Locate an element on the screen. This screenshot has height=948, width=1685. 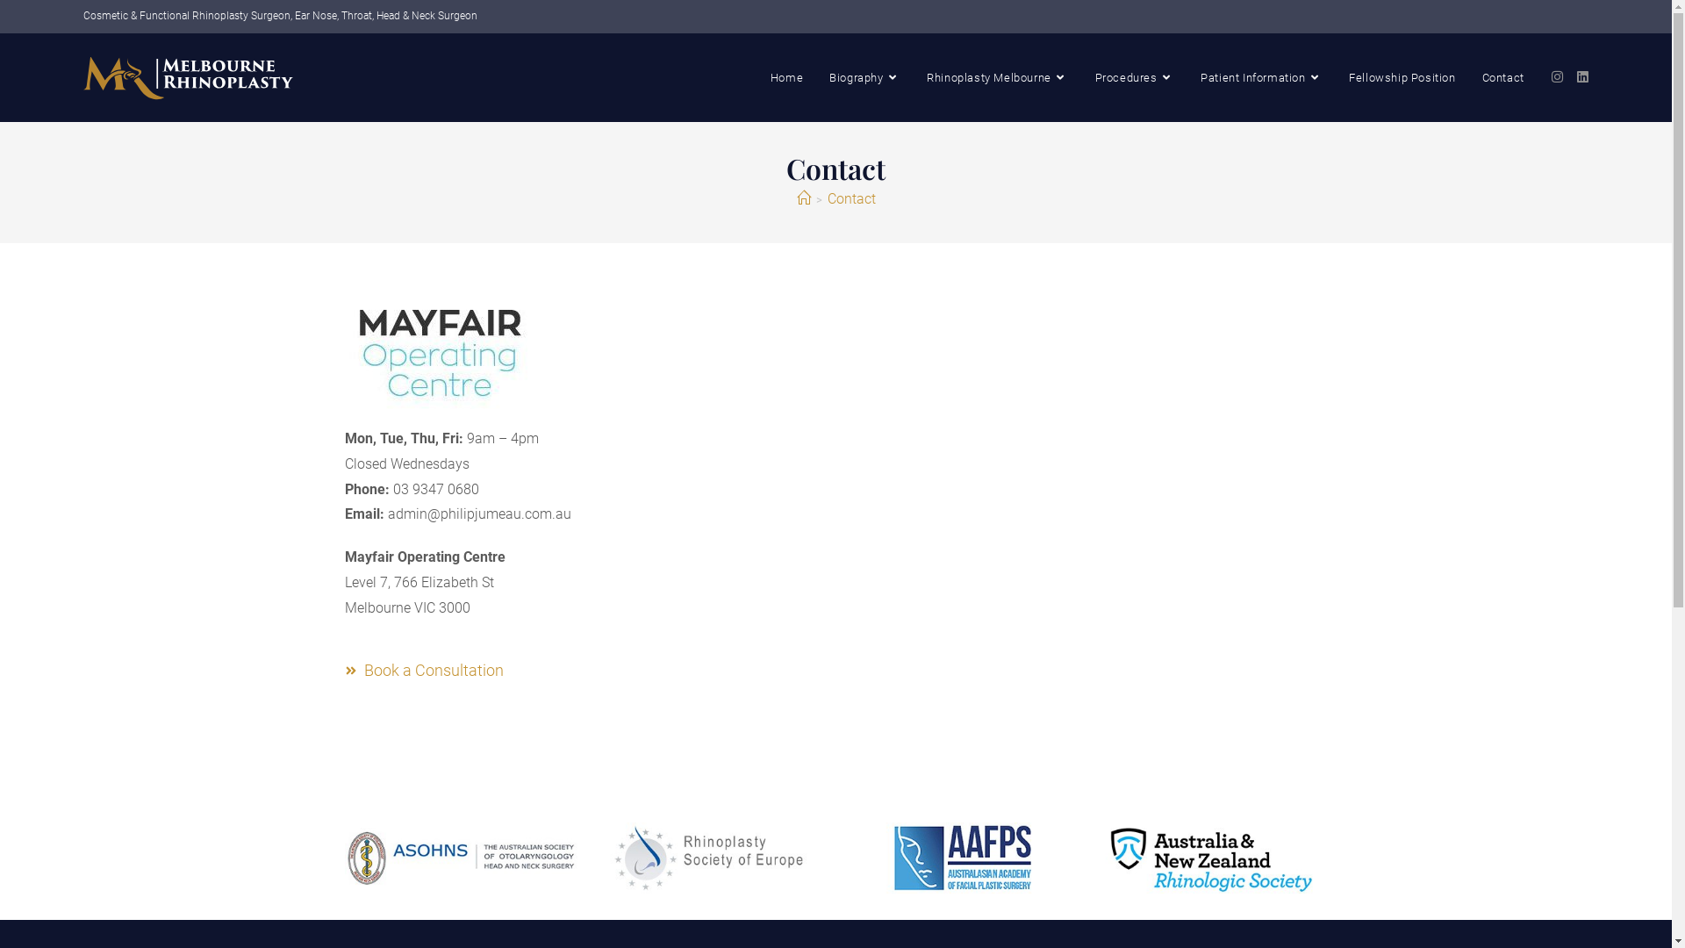
Home is located at coordinates (786, 77).